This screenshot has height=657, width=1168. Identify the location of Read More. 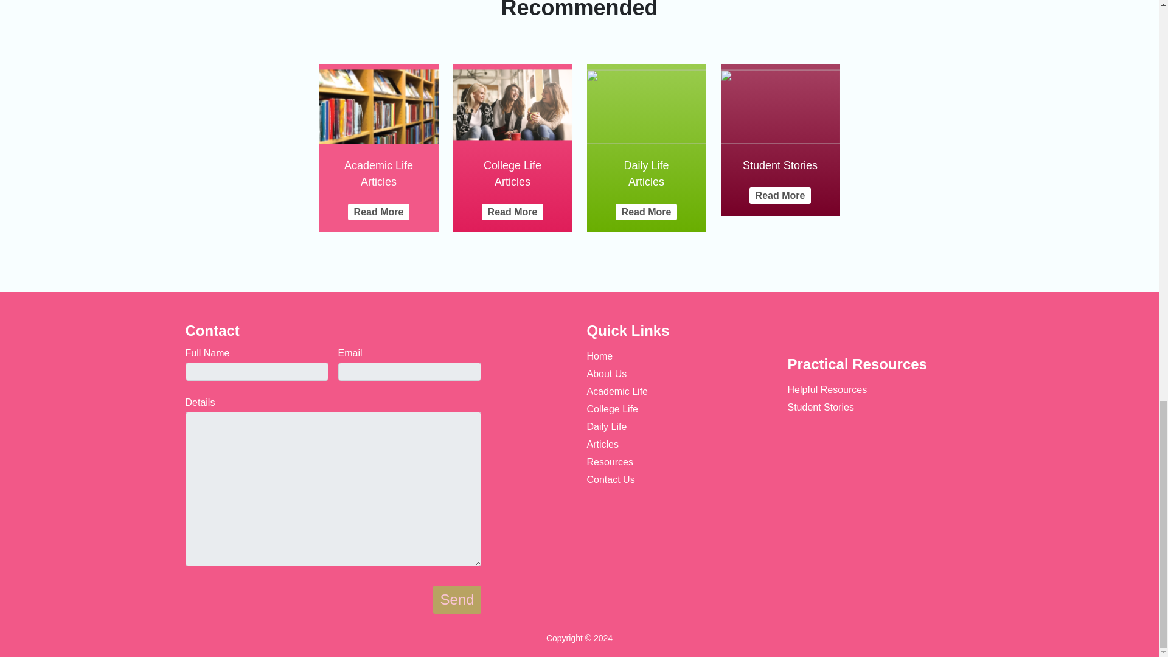
(378, 212).